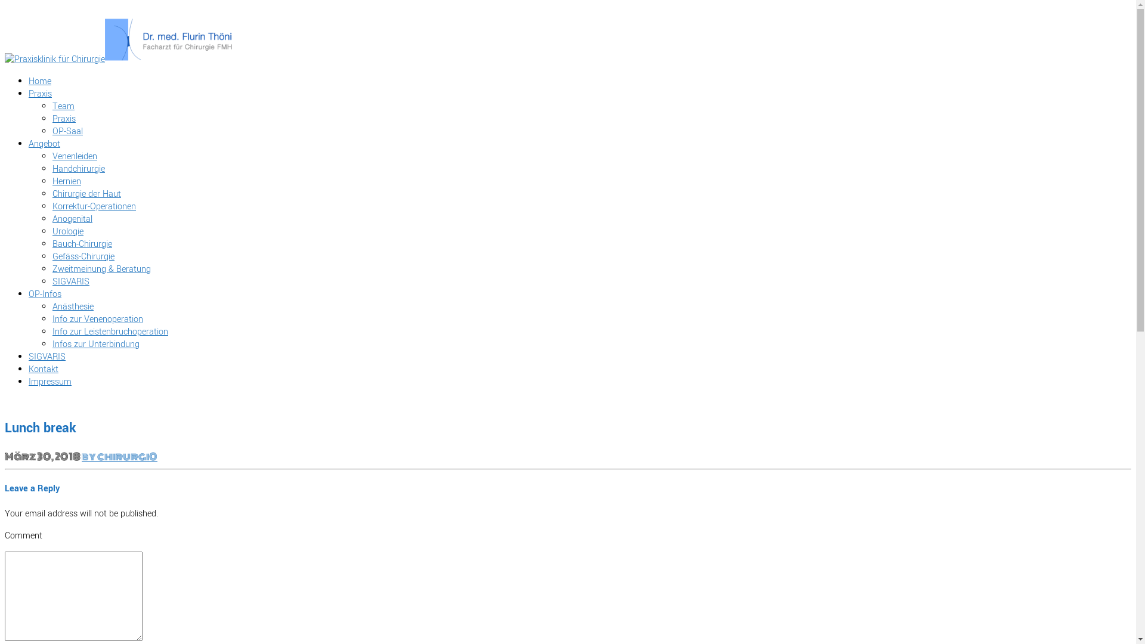 The image size is (1145, 644). What do you see at coordinates (87, 194) in the screenshot?
I see `Chirurgie der Haut` at bounding box center [87, 194].